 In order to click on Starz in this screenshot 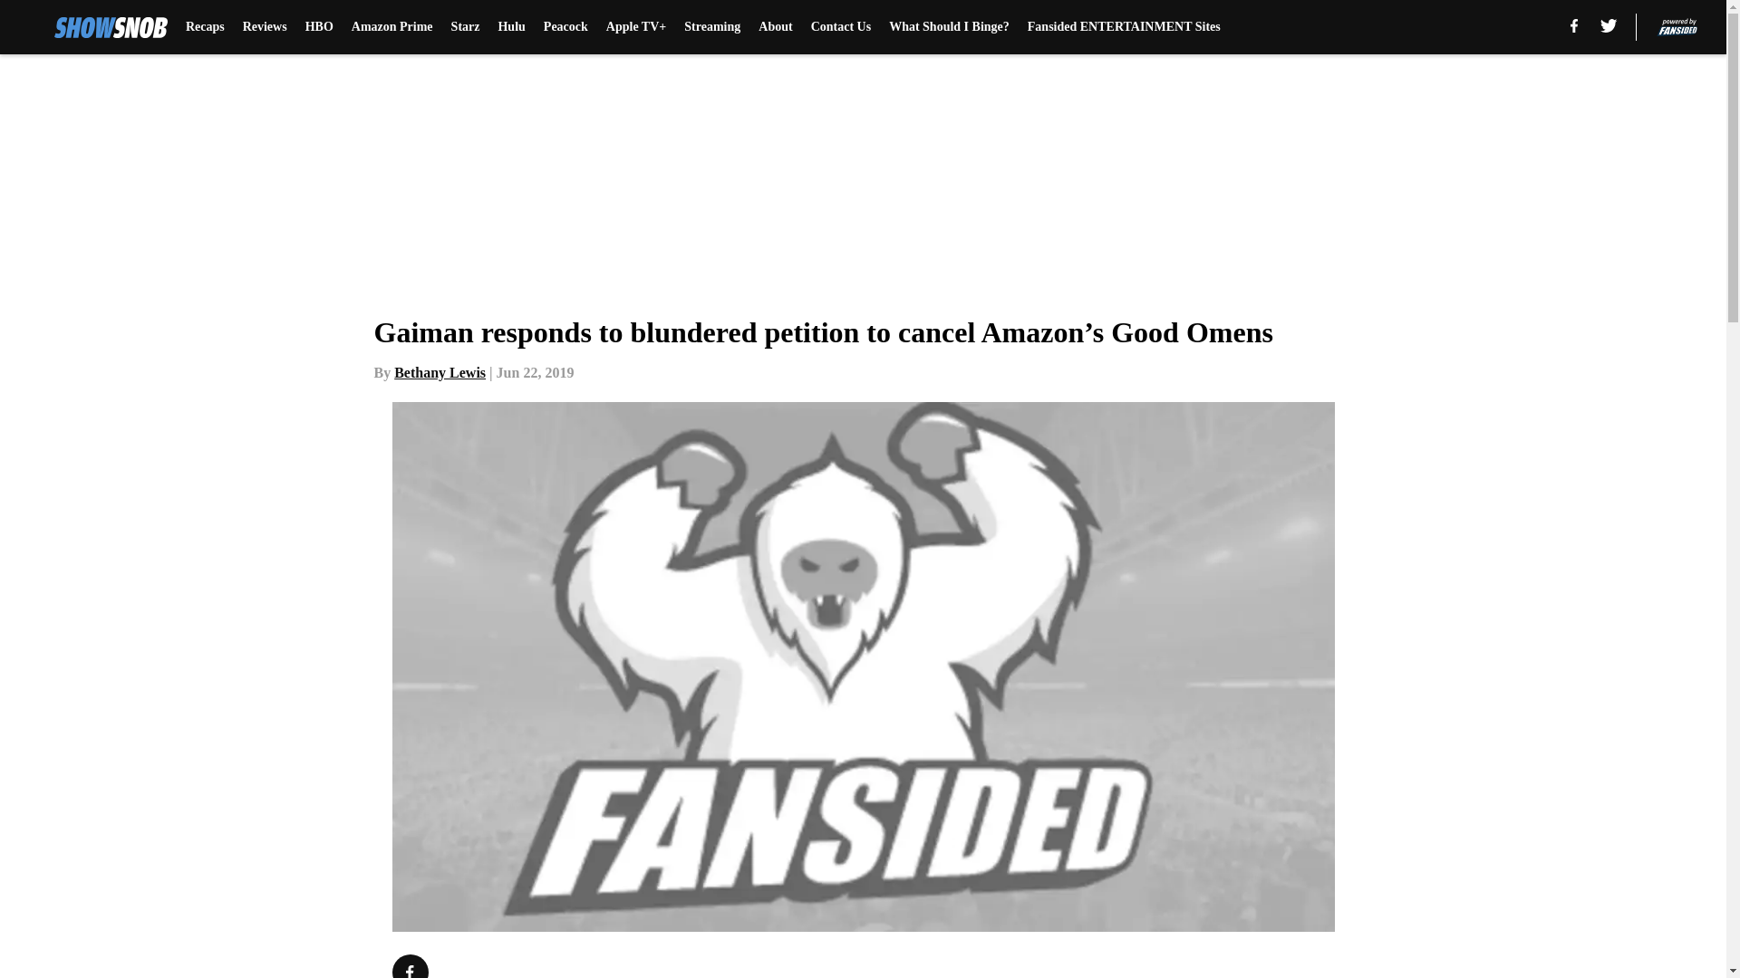, I will do `click(465, 27)`.